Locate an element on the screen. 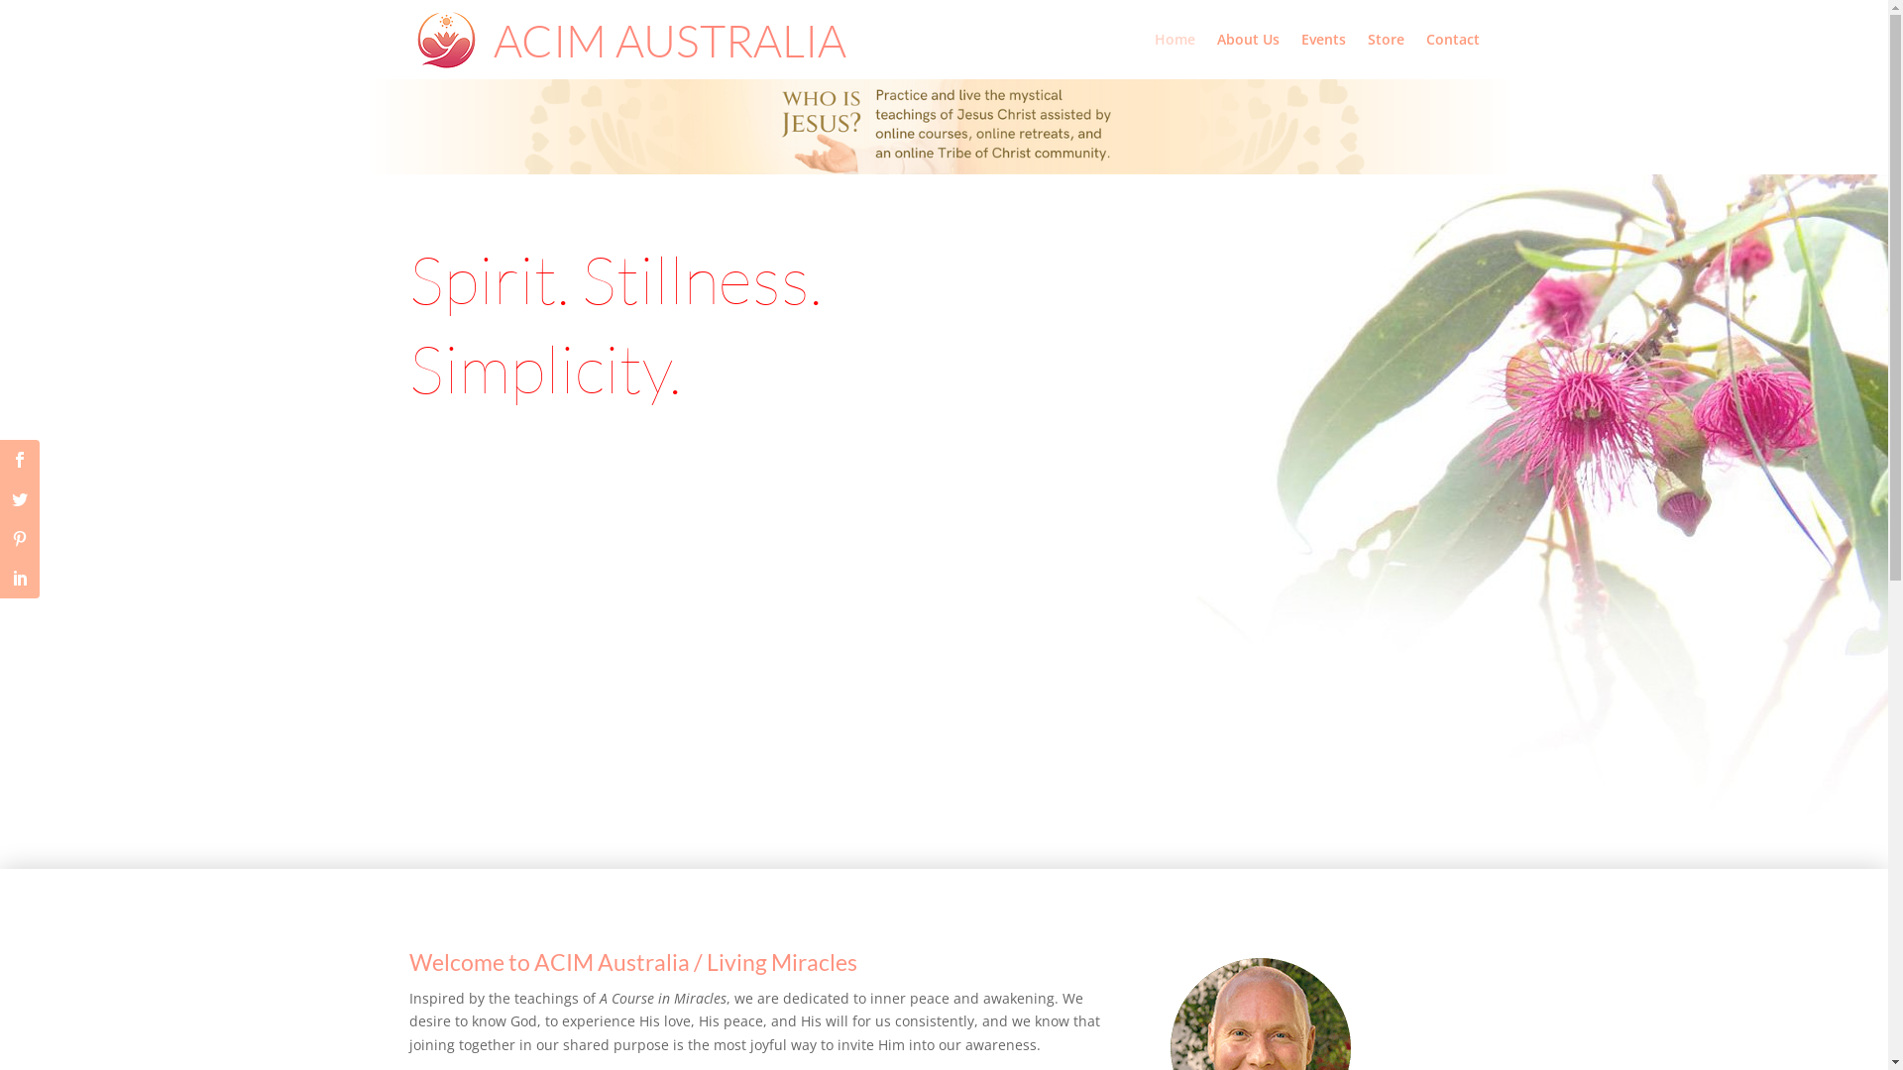 This screenshot has height=1070, width=1903. Store is located at coordinates (1386, 55).